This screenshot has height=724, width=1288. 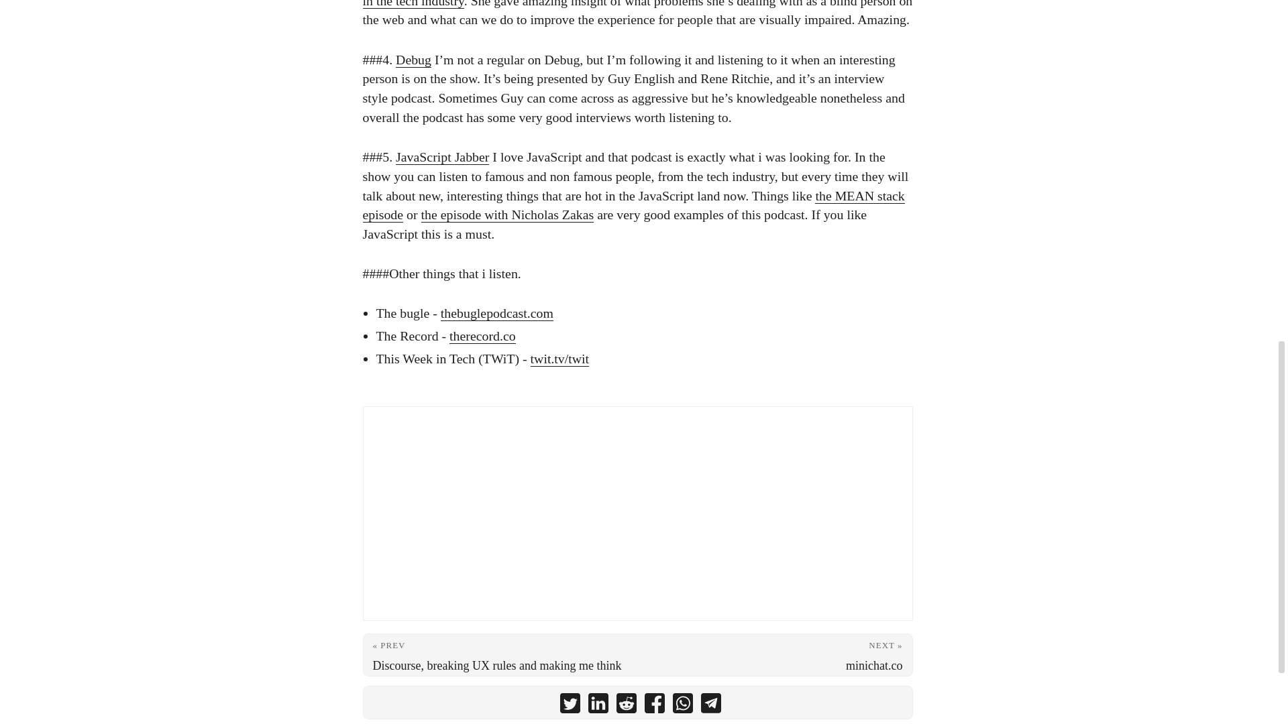 I want to click on the episode with Nicholas Zakas, so click(x=507, y=214).